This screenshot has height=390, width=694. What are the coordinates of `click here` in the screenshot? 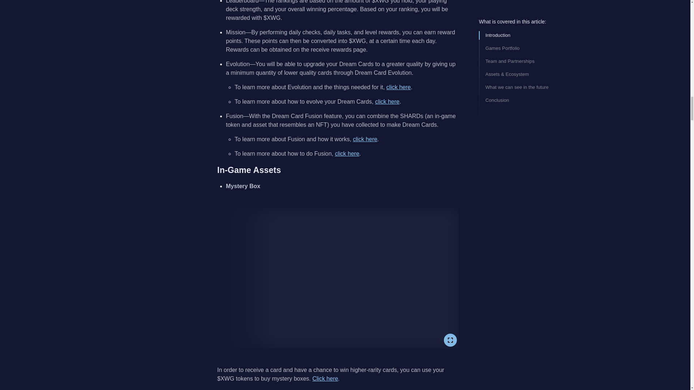 It's located at (347, 153).